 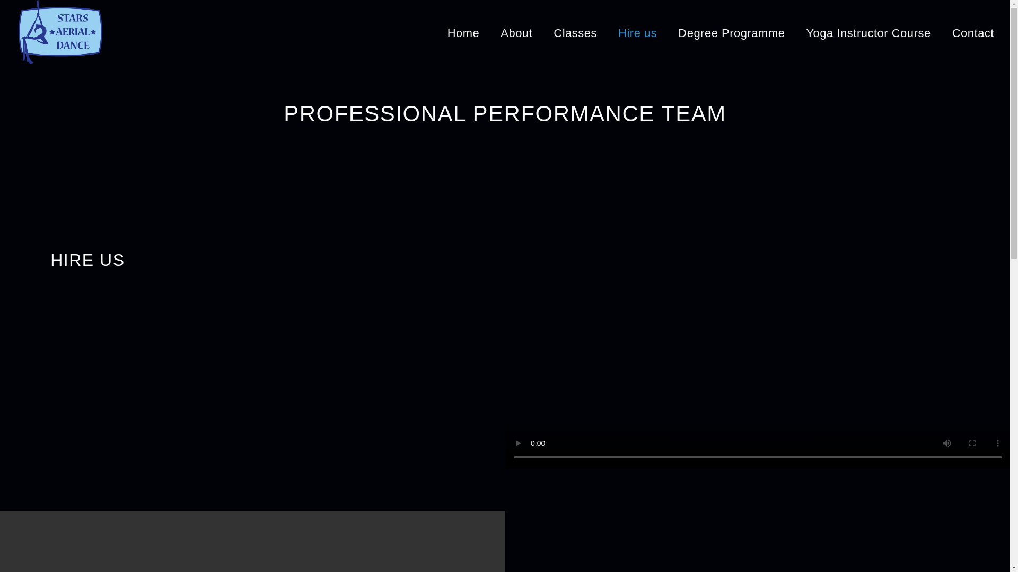 What do you see at coordinates (575, 33) in the screenshot?
I see `Classes` at bounding box center [575, 33].